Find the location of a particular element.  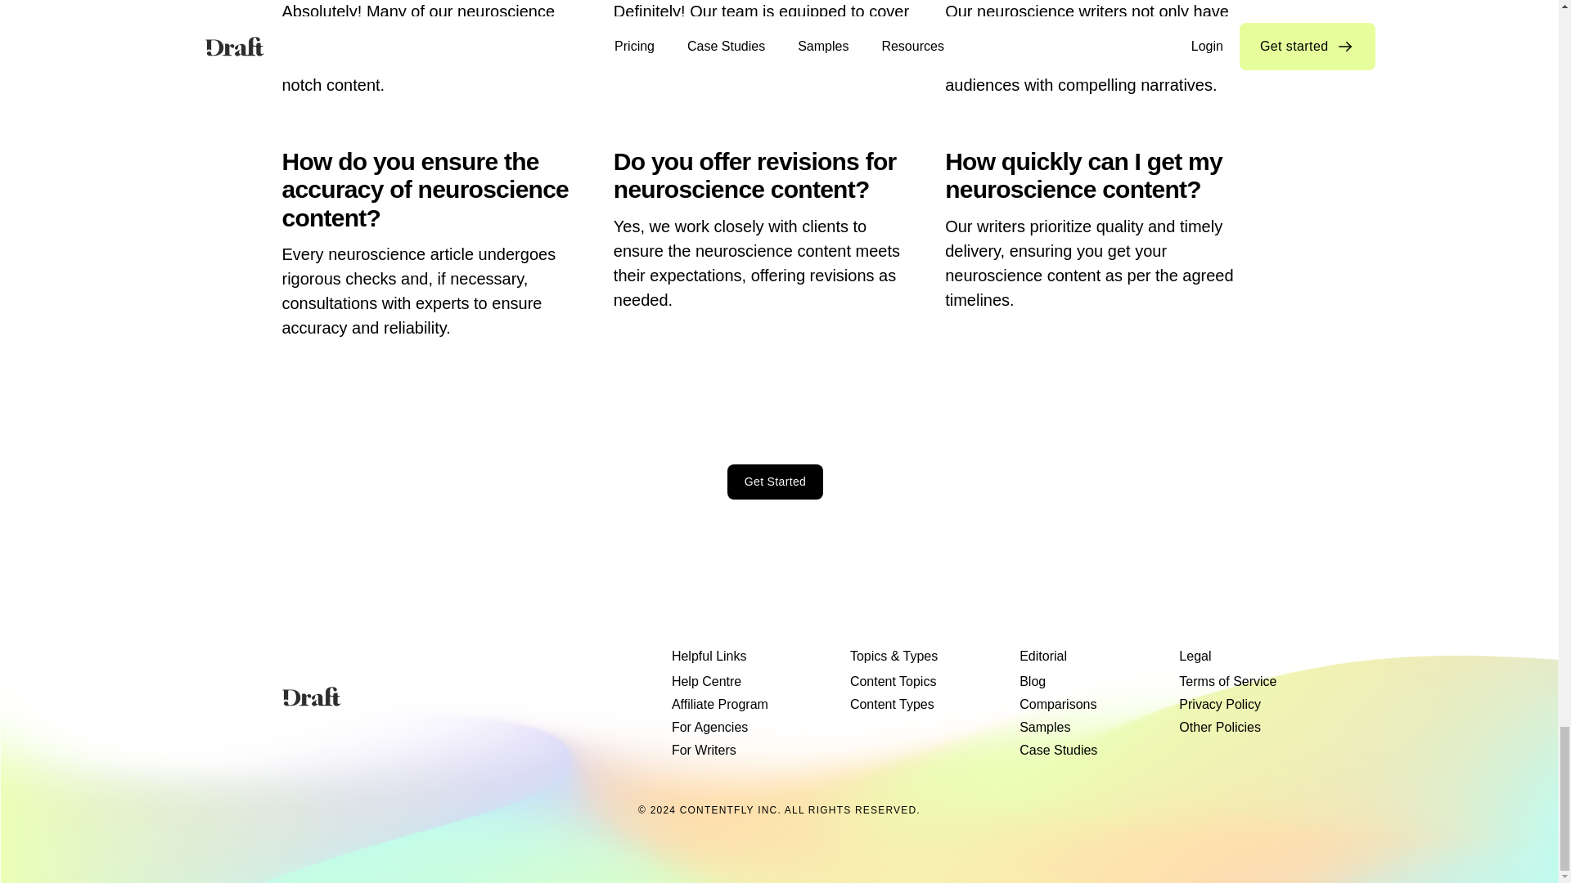

For Agencies is located at coordinates (709, 727).